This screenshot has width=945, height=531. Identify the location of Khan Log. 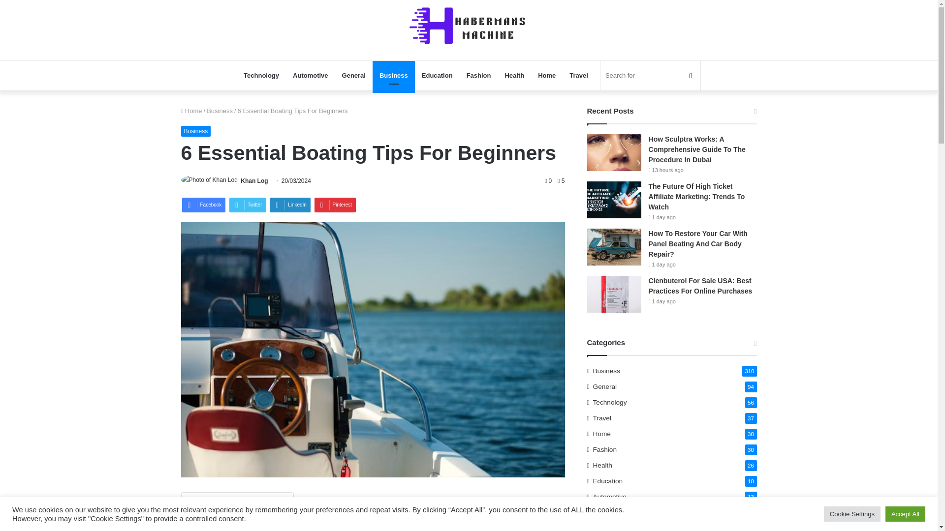
(254, 180).